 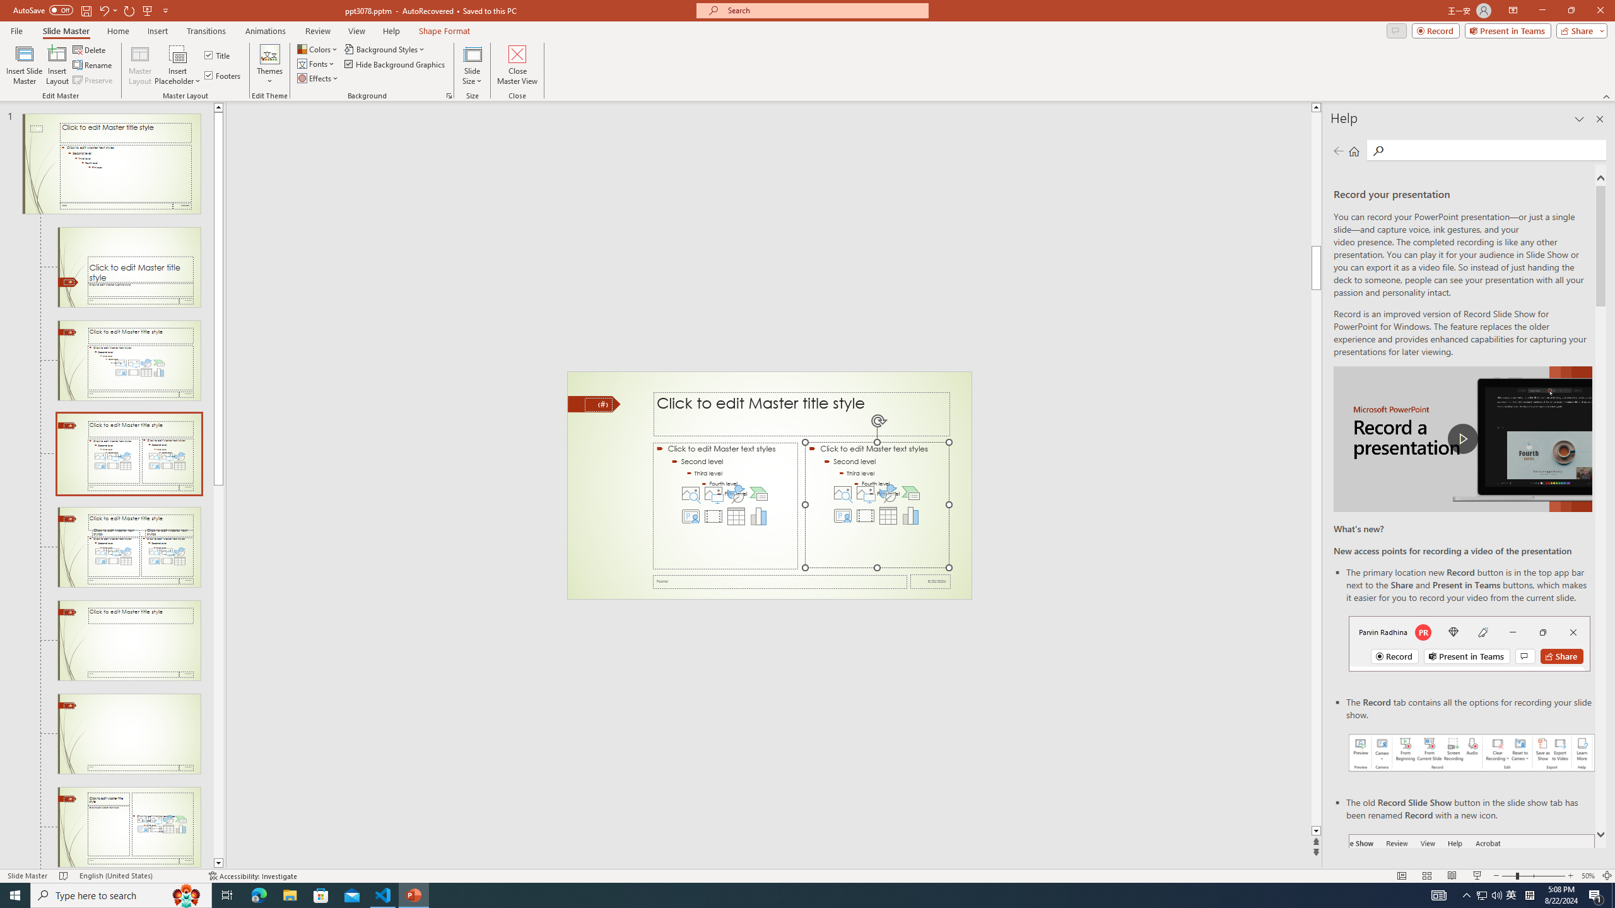 I want to click on Slide Wisp Slide Master: used by slide(s) 1, so click(x=111, y=164).